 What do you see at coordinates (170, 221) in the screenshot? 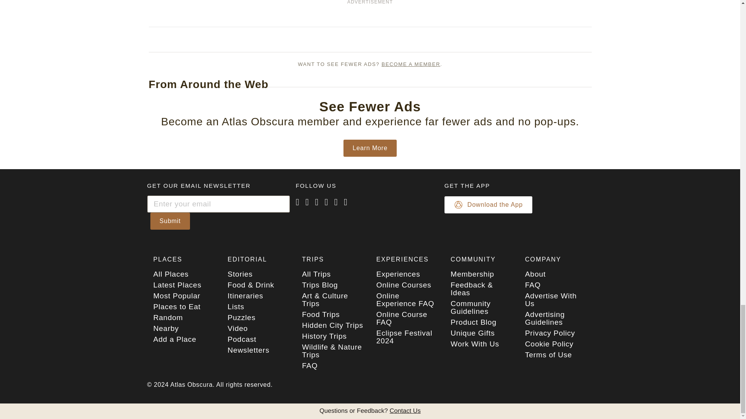
I see `Submit` at bounding box center [170, 221].